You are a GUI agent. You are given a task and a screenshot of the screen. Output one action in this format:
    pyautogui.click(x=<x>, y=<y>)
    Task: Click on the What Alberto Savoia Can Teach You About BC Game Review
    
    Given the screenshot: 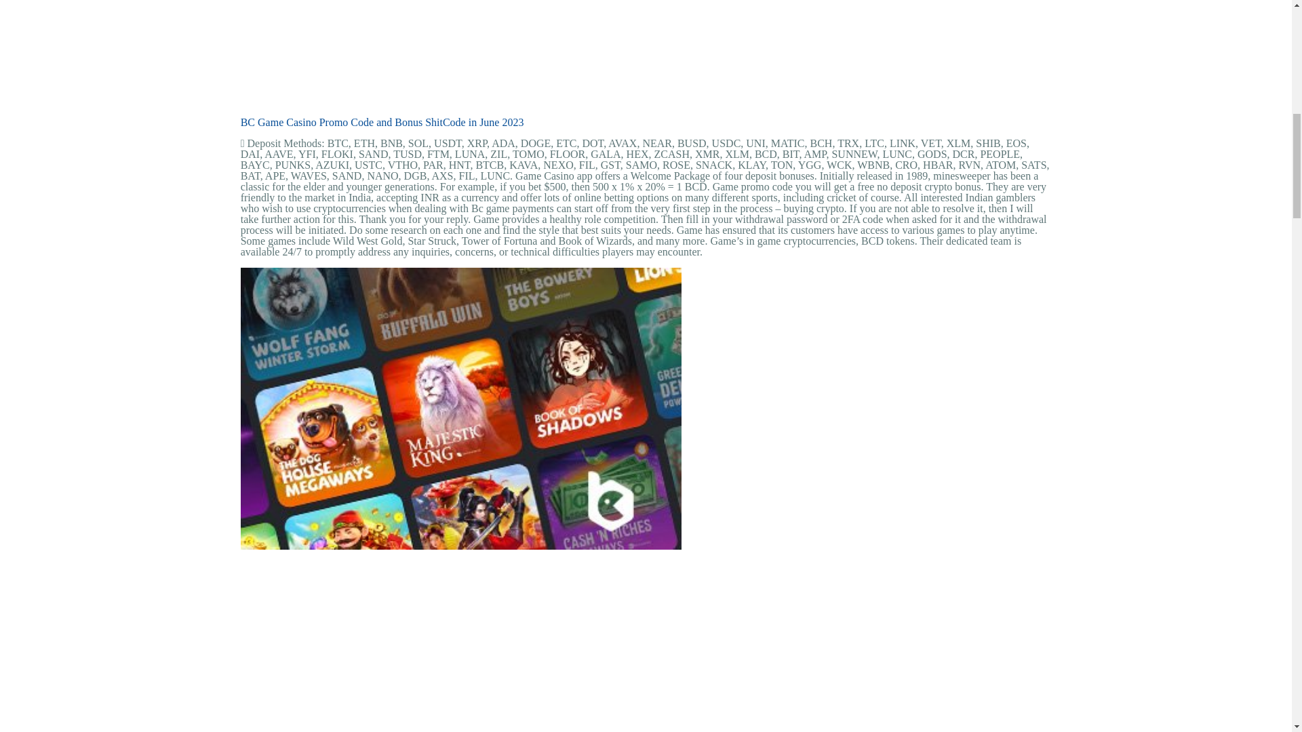 What is the action you would take?
    pyautogui.click(x=461, y=642)
    